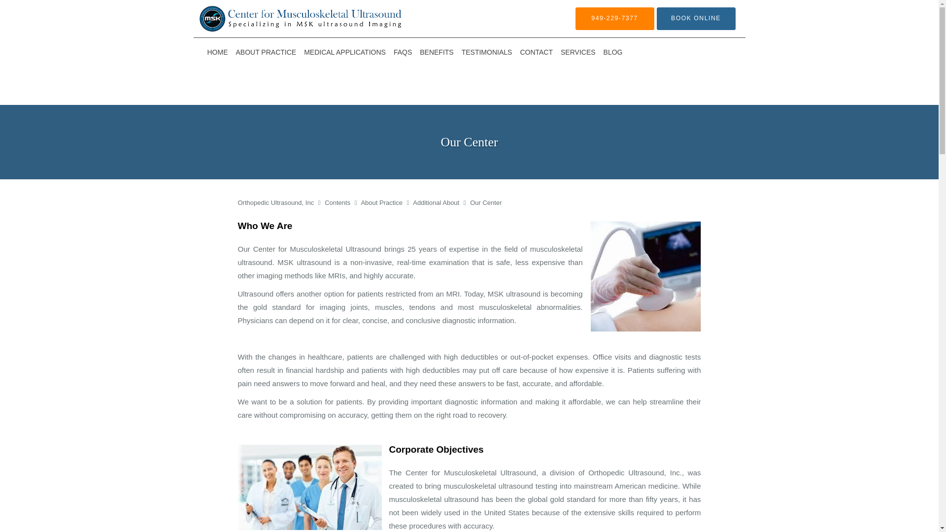 Image resolution: width=946 pixels, height=532 pixels. Describe the element at coordinates (266, 52) in the screenshot. I see `ABOUT PRACTICE` at that location.